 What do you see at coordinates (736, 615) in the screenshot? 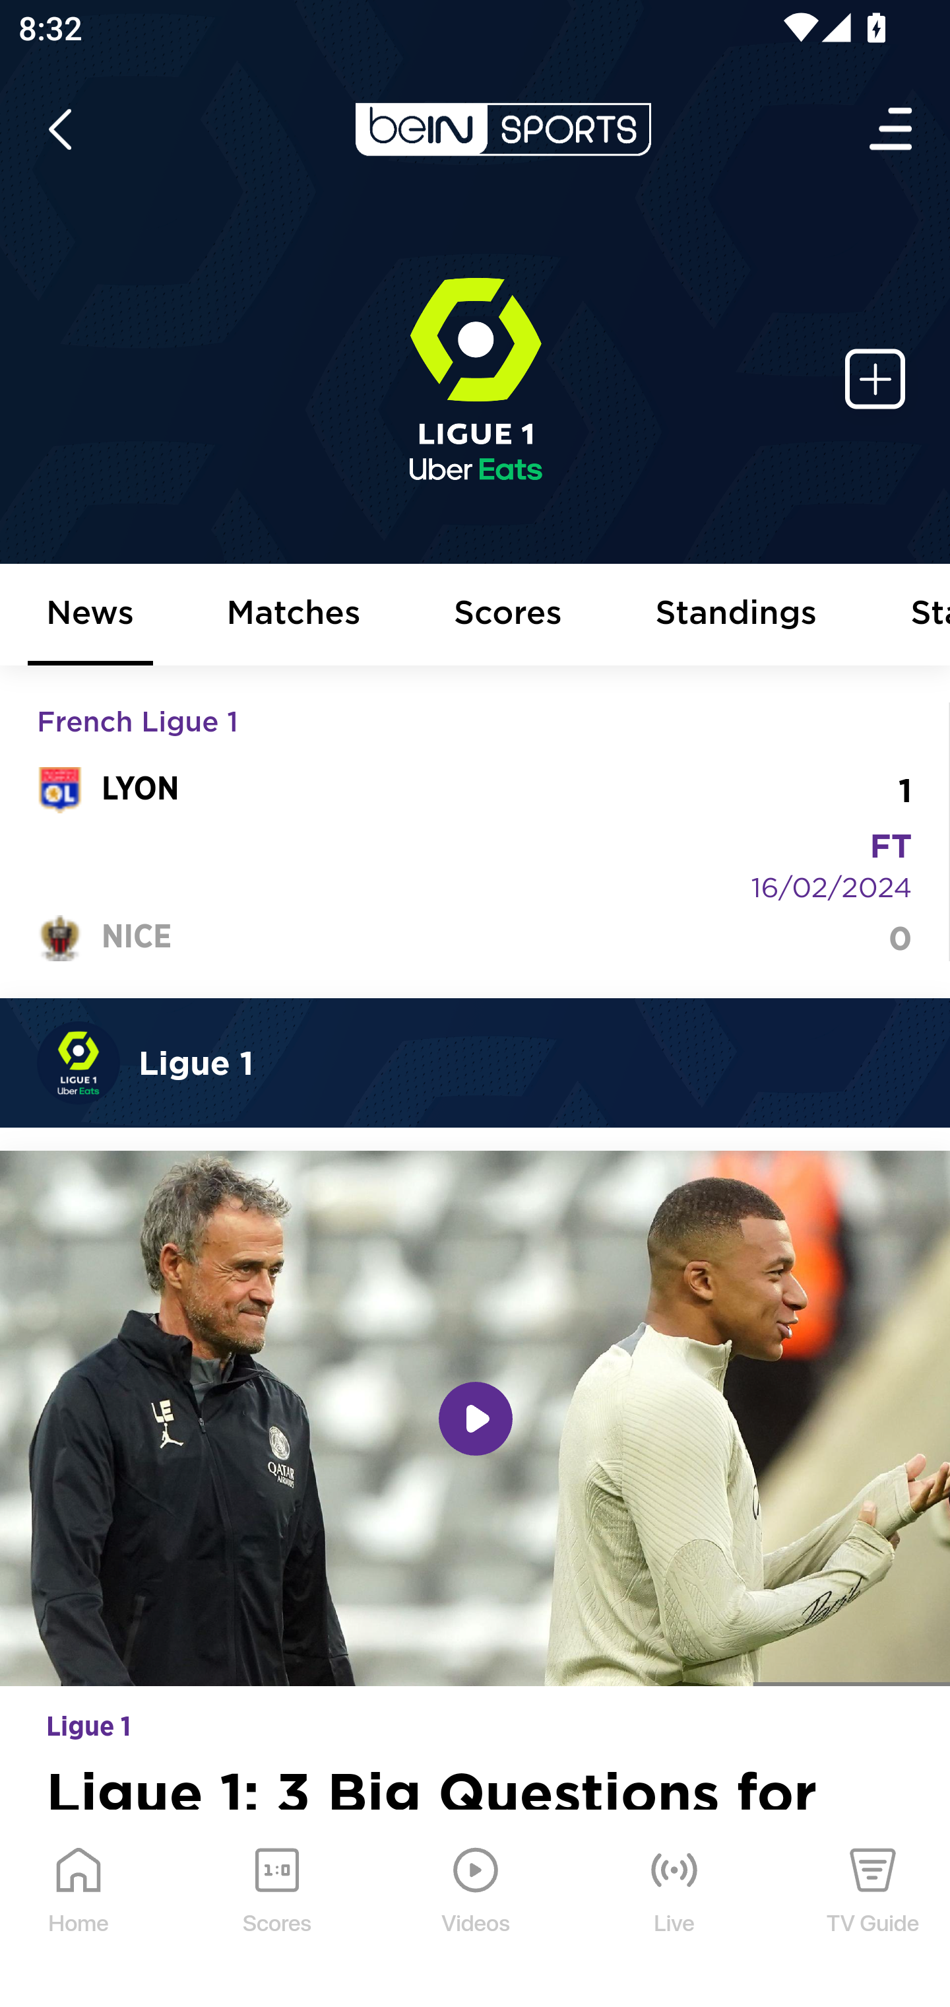
I see `Standings` at bounding box center [736, 615].